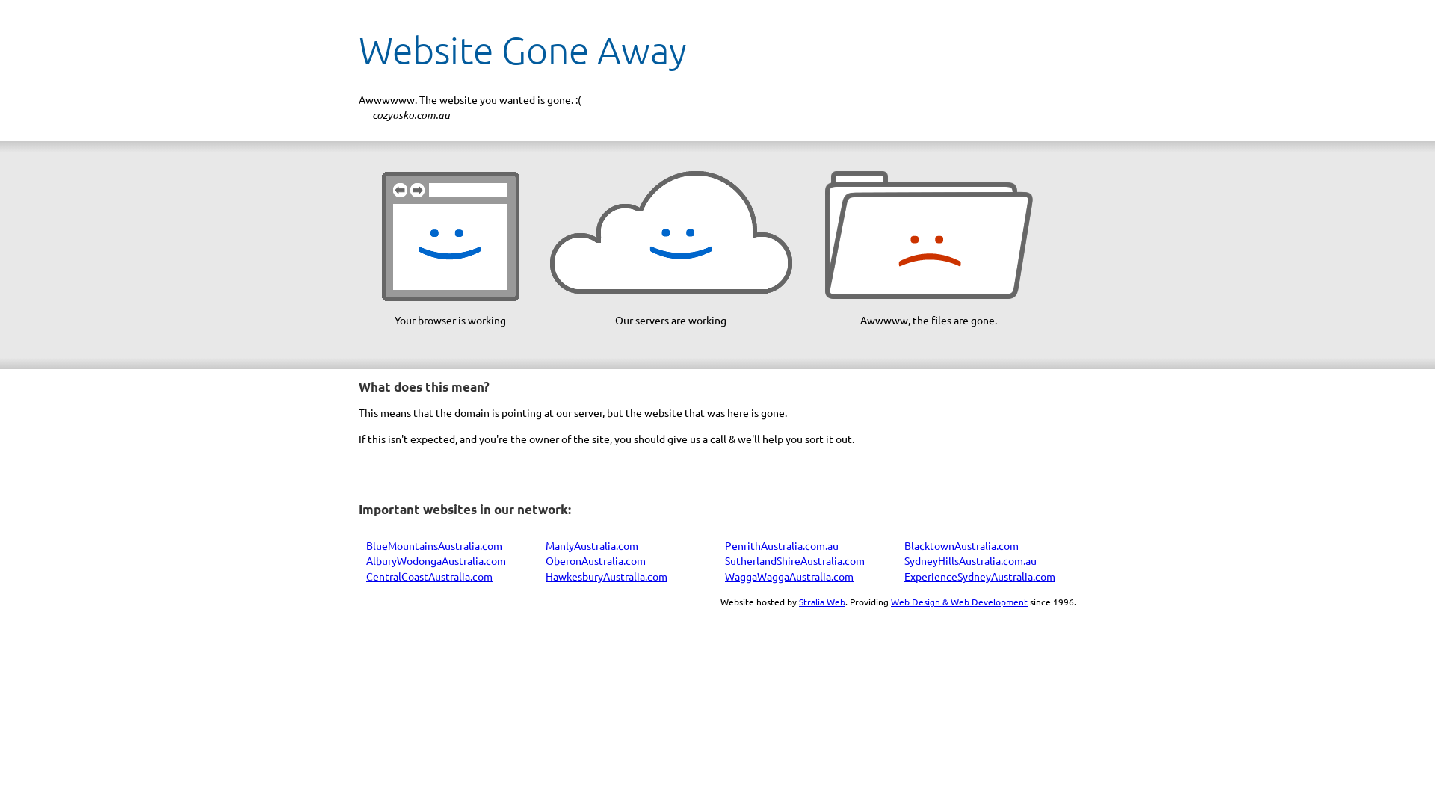 Image resolution: width=1435 pixels, height=807 pixels. What do you see at coordinates (961, 545) in the screenshot?
I see `BlacktownAustralia.com` at bounding box center [961, 545].